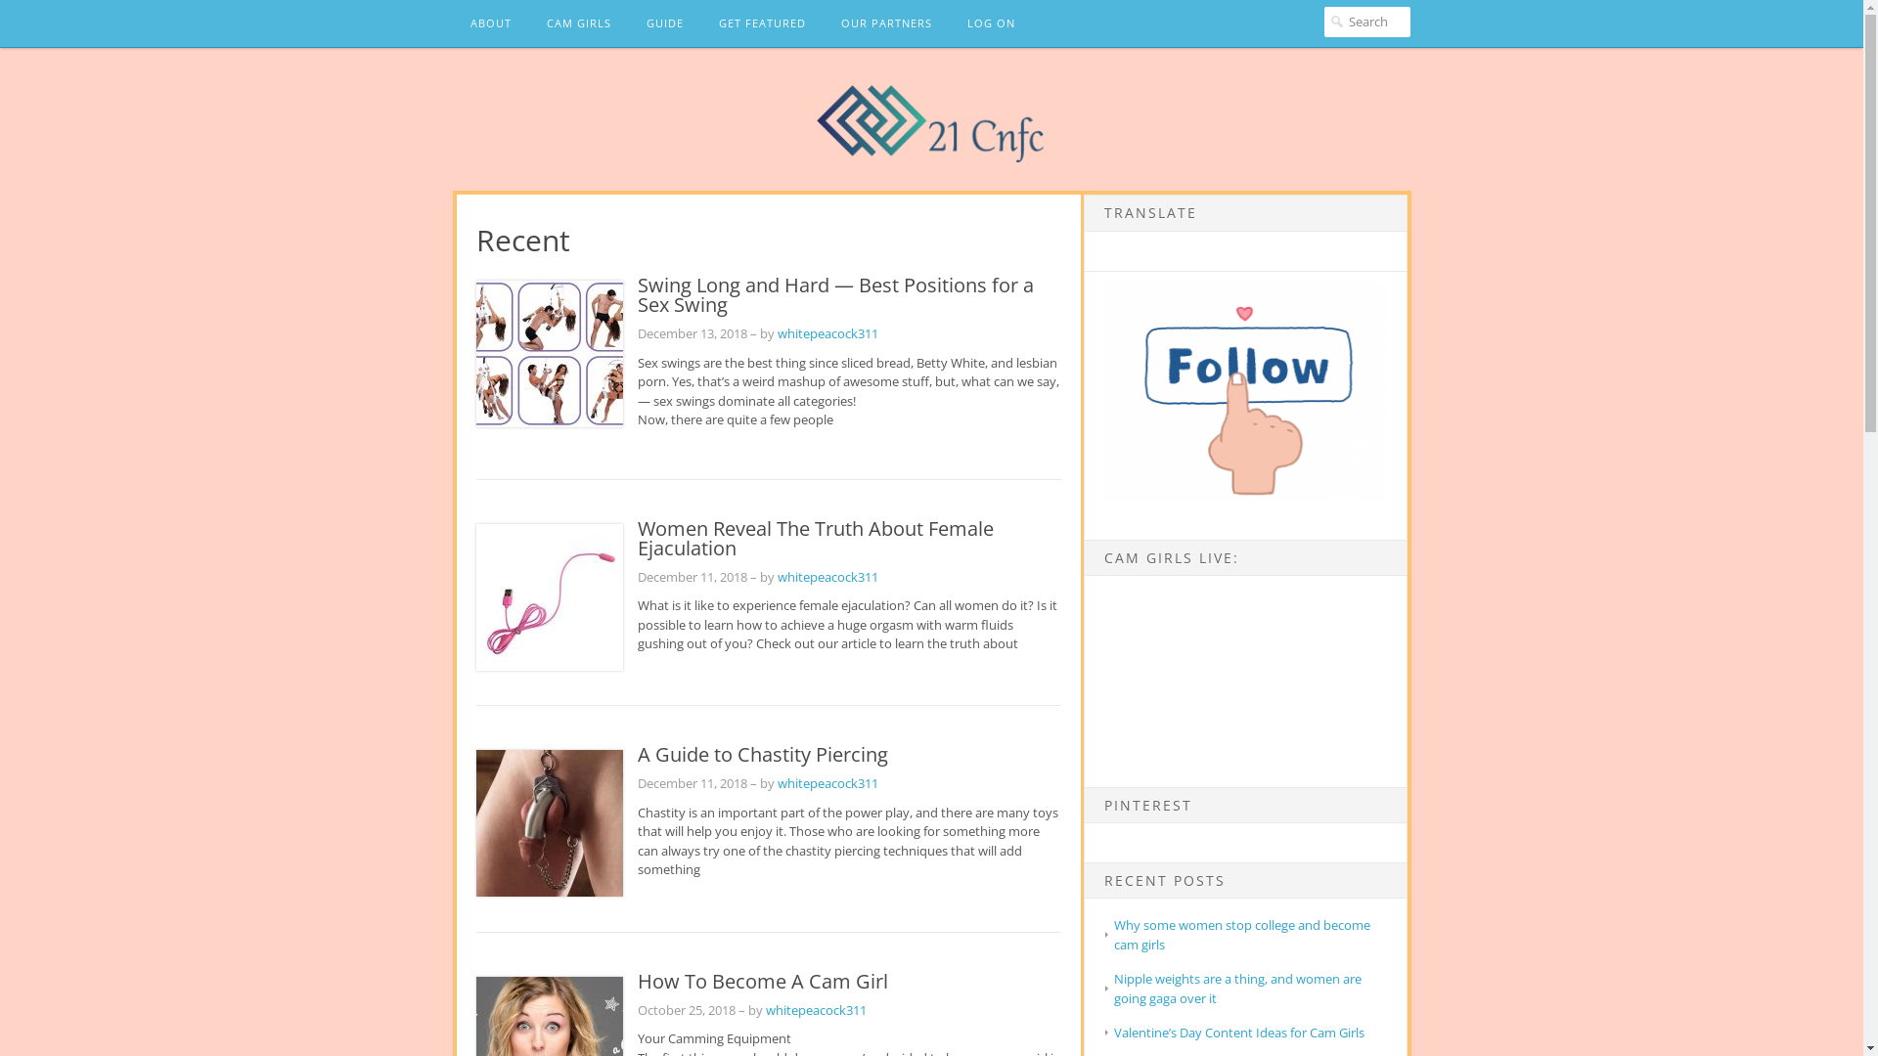 The height and width of the screenshot is (1056, 1878). Describe the element at coordinates (693, 783) in the screenshot. I see `December 11, 2018` at that location.